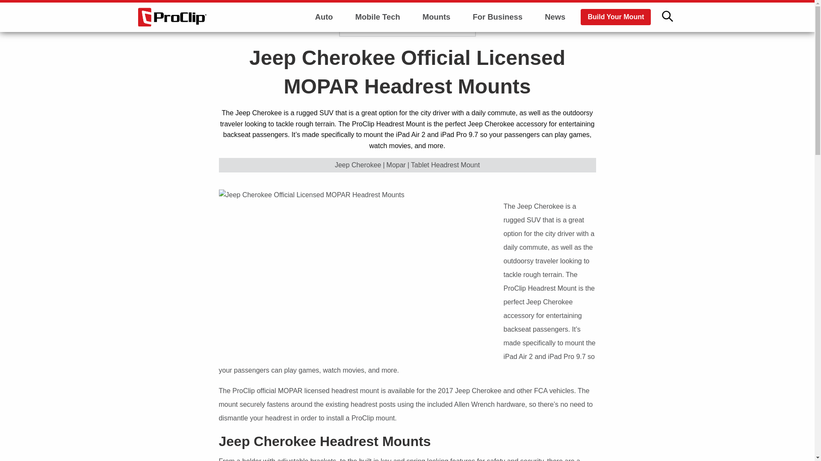 This screenshot has width=821, height=461. What do you see at coordinates (555, 17) in the screenshot?
I see `News` at bounding box center [555, 17].